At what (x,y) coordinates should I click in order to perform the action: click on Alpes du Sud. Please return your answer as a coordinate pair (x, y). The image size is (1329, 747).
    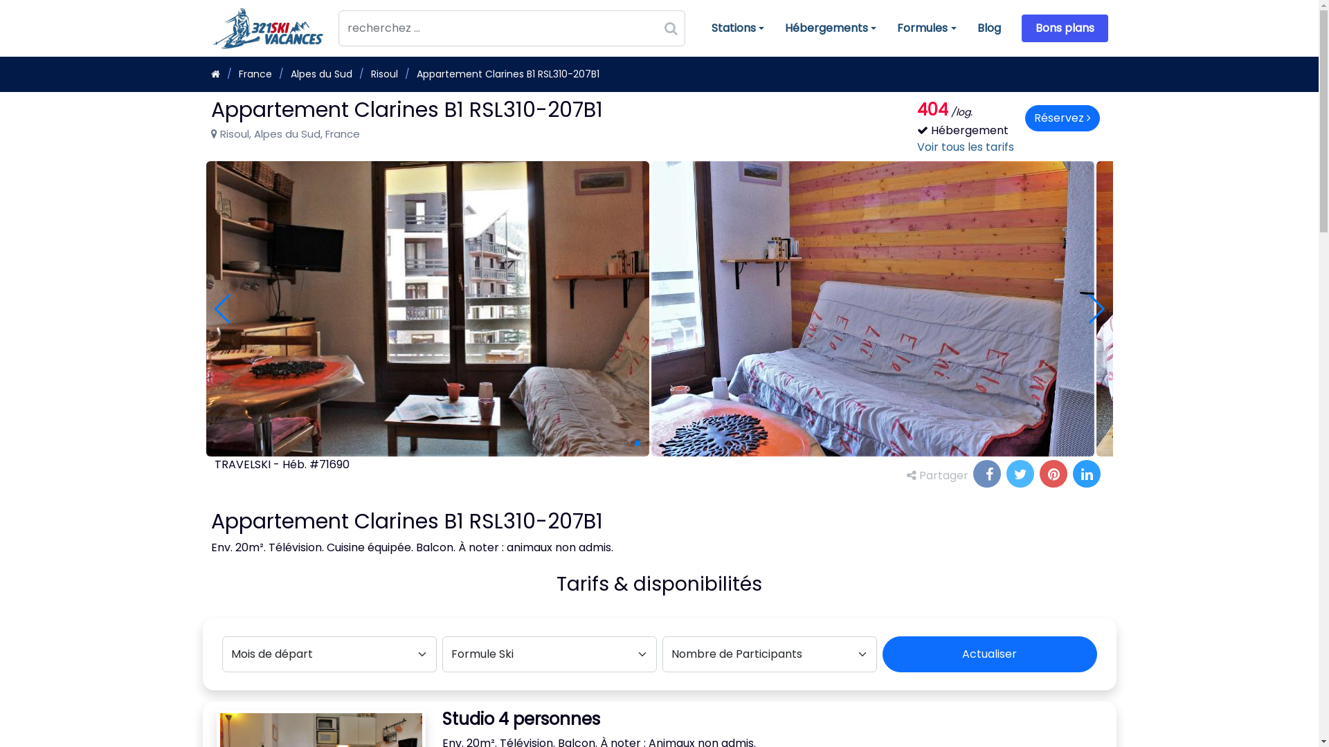
    Looking at the image, I should click on (321, 74).